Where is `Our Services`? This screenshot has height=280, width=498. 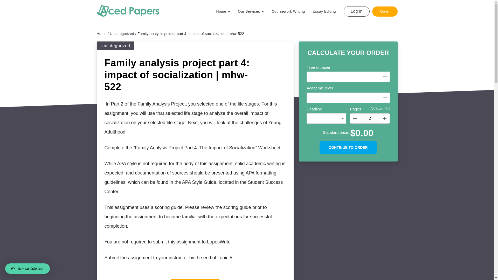
Our Services is located at coordinates (255, 13).